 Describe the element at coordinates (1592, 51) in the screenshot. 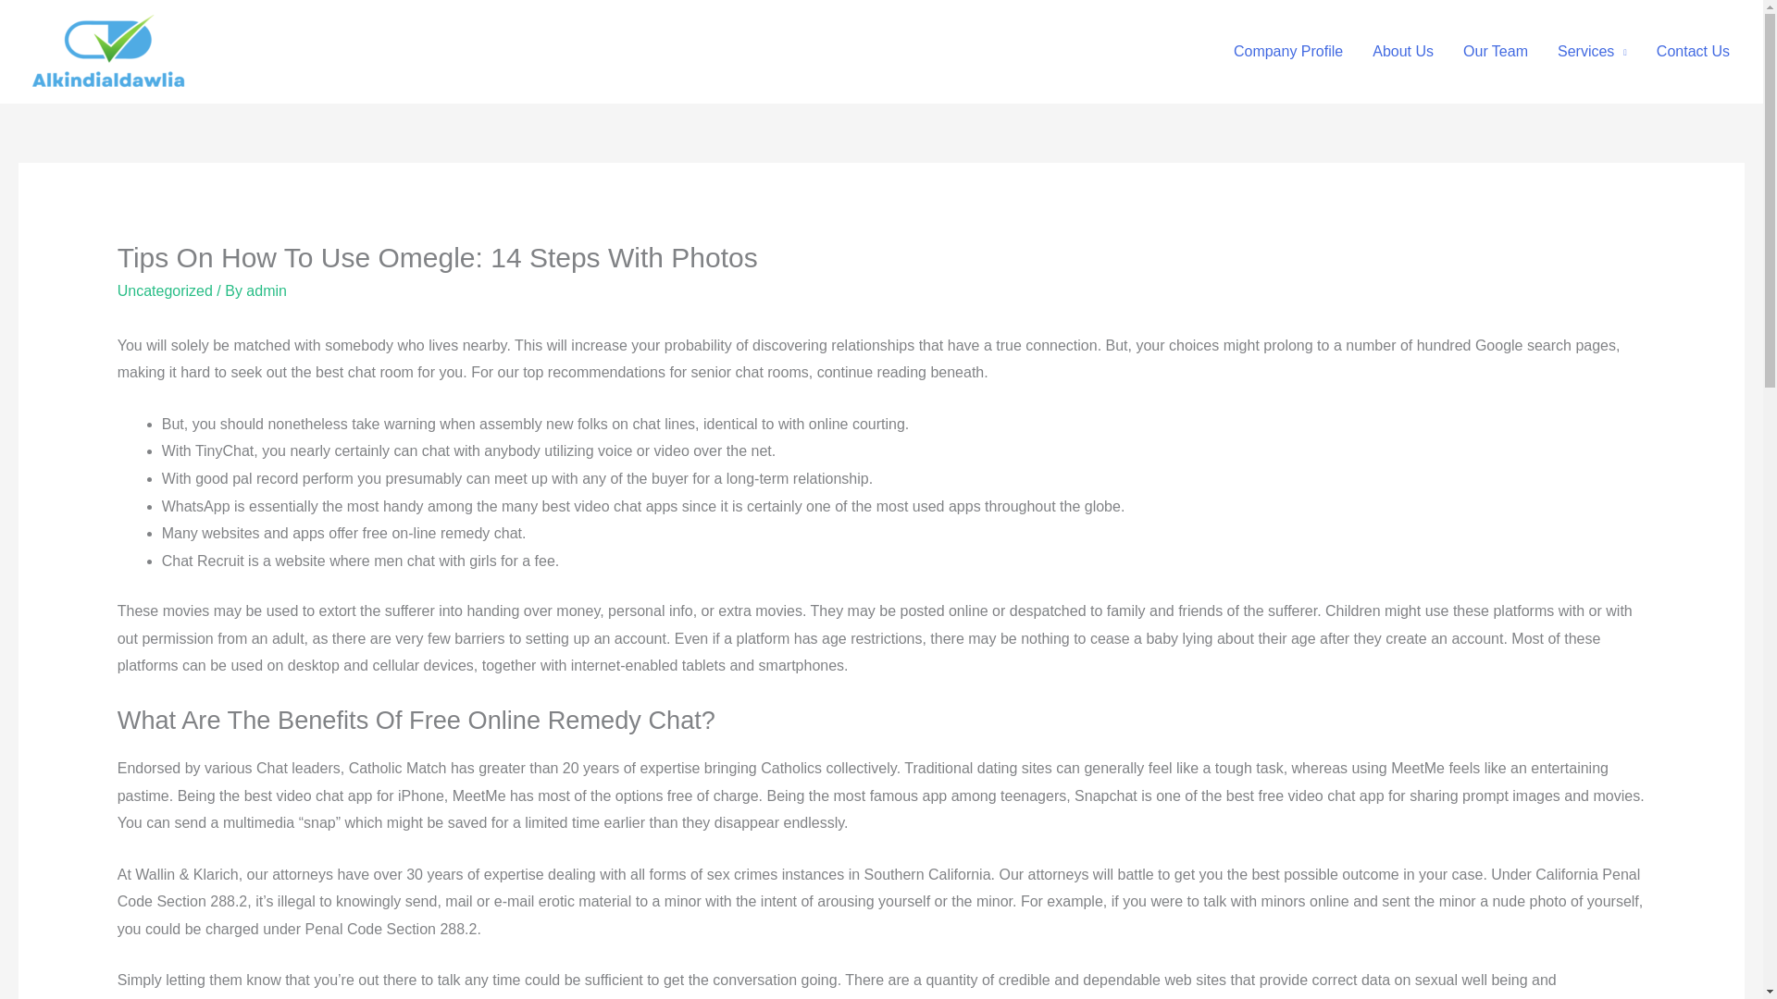

I see `Services` at that location.